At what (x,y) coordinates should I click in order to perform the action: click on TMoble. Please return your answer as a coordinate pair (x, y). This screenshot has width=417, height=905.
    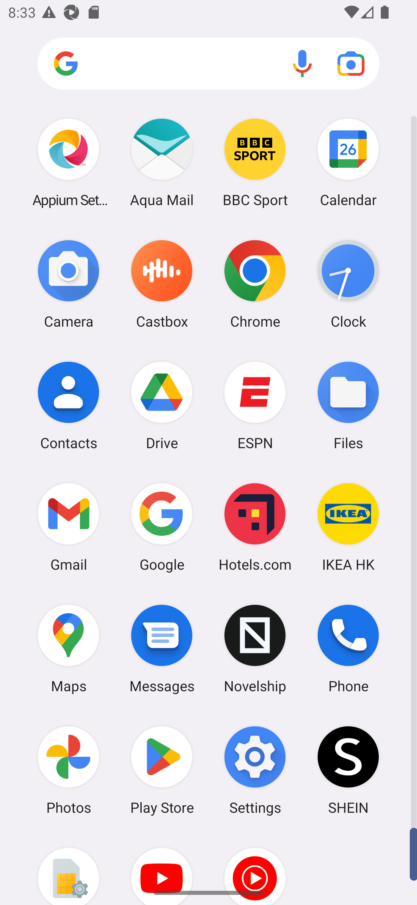
    Looking at the image, I should click on (68, 868).